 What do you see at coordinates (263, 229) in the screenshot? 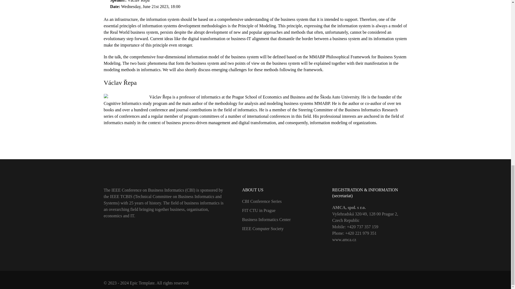
I see `IEEE Computer Society` at bounding box center [263, 229].